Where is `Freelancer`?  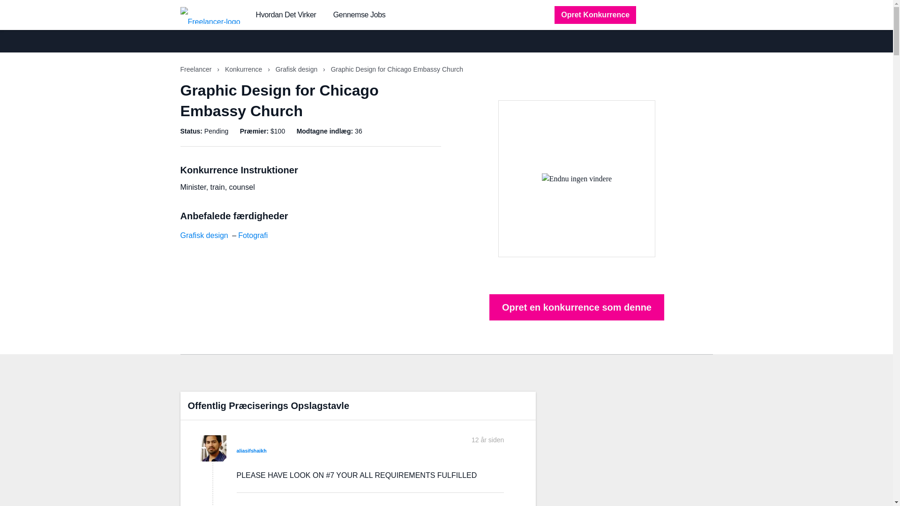
Freelancer is located at coordinates (197, 69).